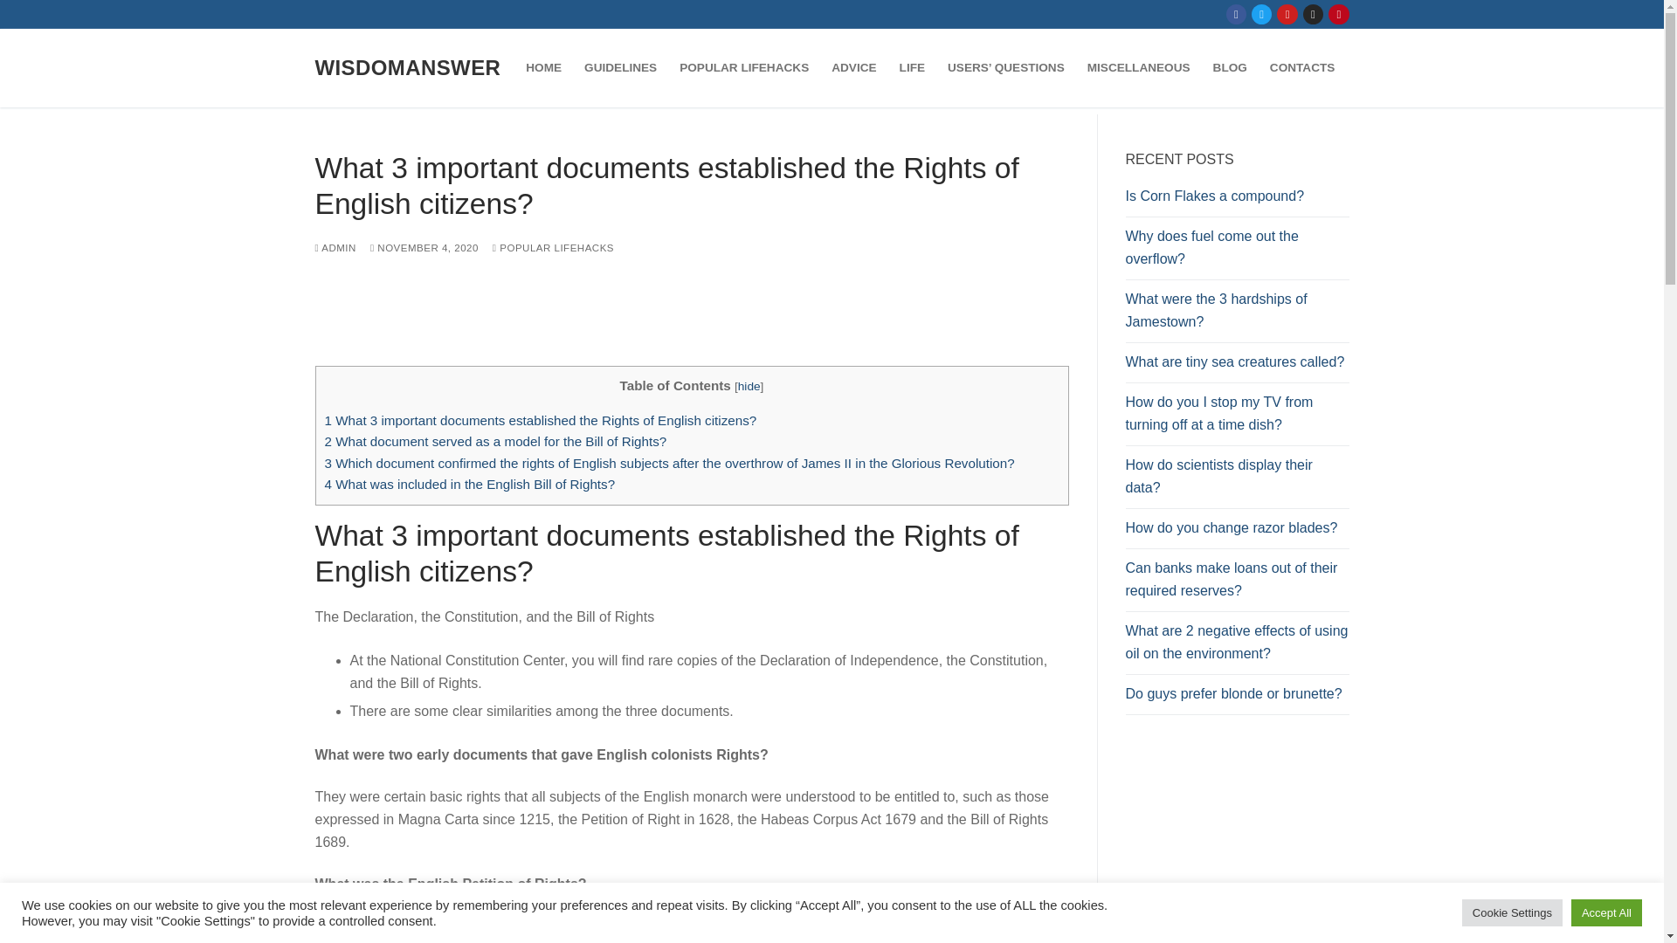  What do you see at coordinates (1338, 14) in the screenshot?
I see `Pinterest` at bounding box center [1338, 14].